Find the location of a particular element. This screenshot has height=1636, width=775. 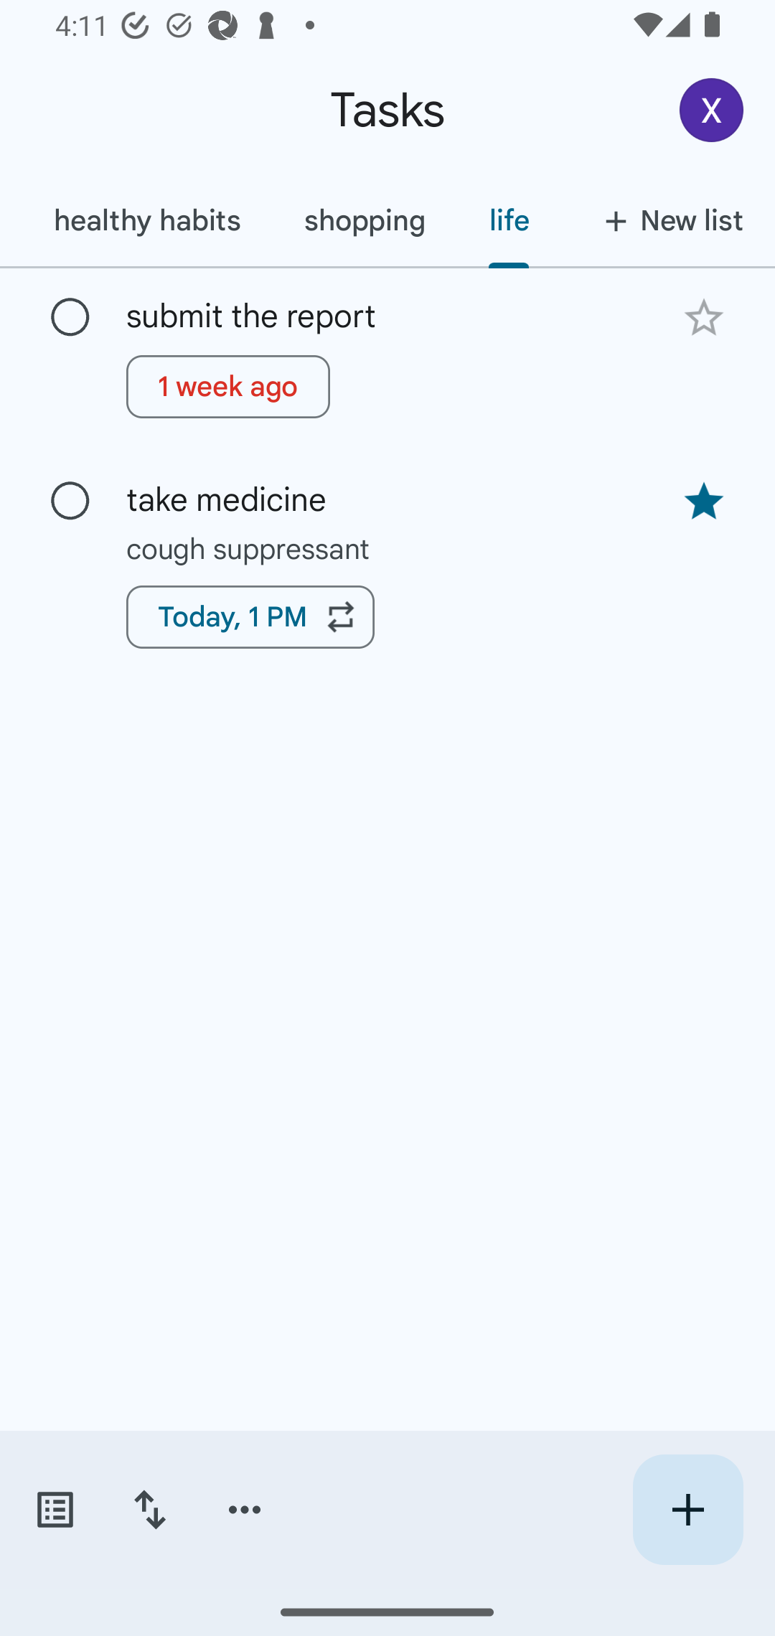

Mark as complete is located at coordinates (70, 318).